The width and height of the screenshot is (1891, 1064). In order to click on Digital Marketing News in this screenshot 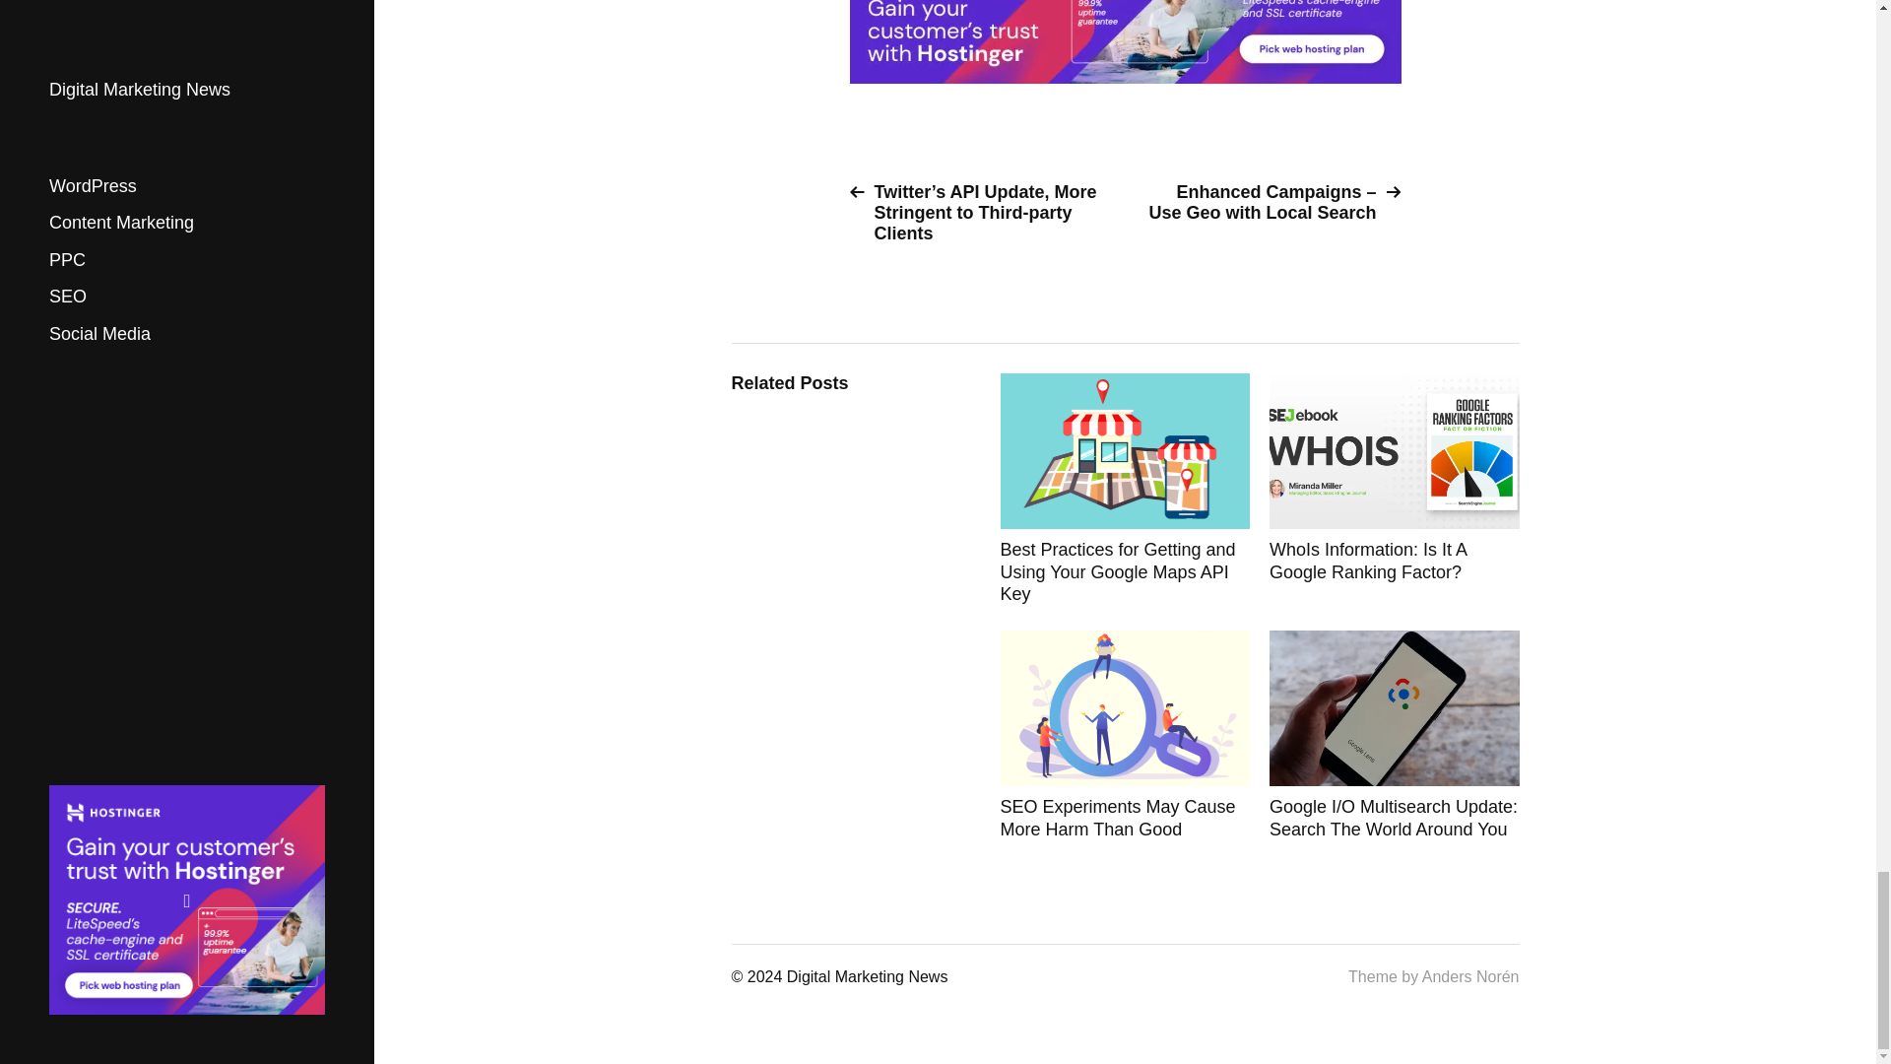, I will do `click(867, 977)`.